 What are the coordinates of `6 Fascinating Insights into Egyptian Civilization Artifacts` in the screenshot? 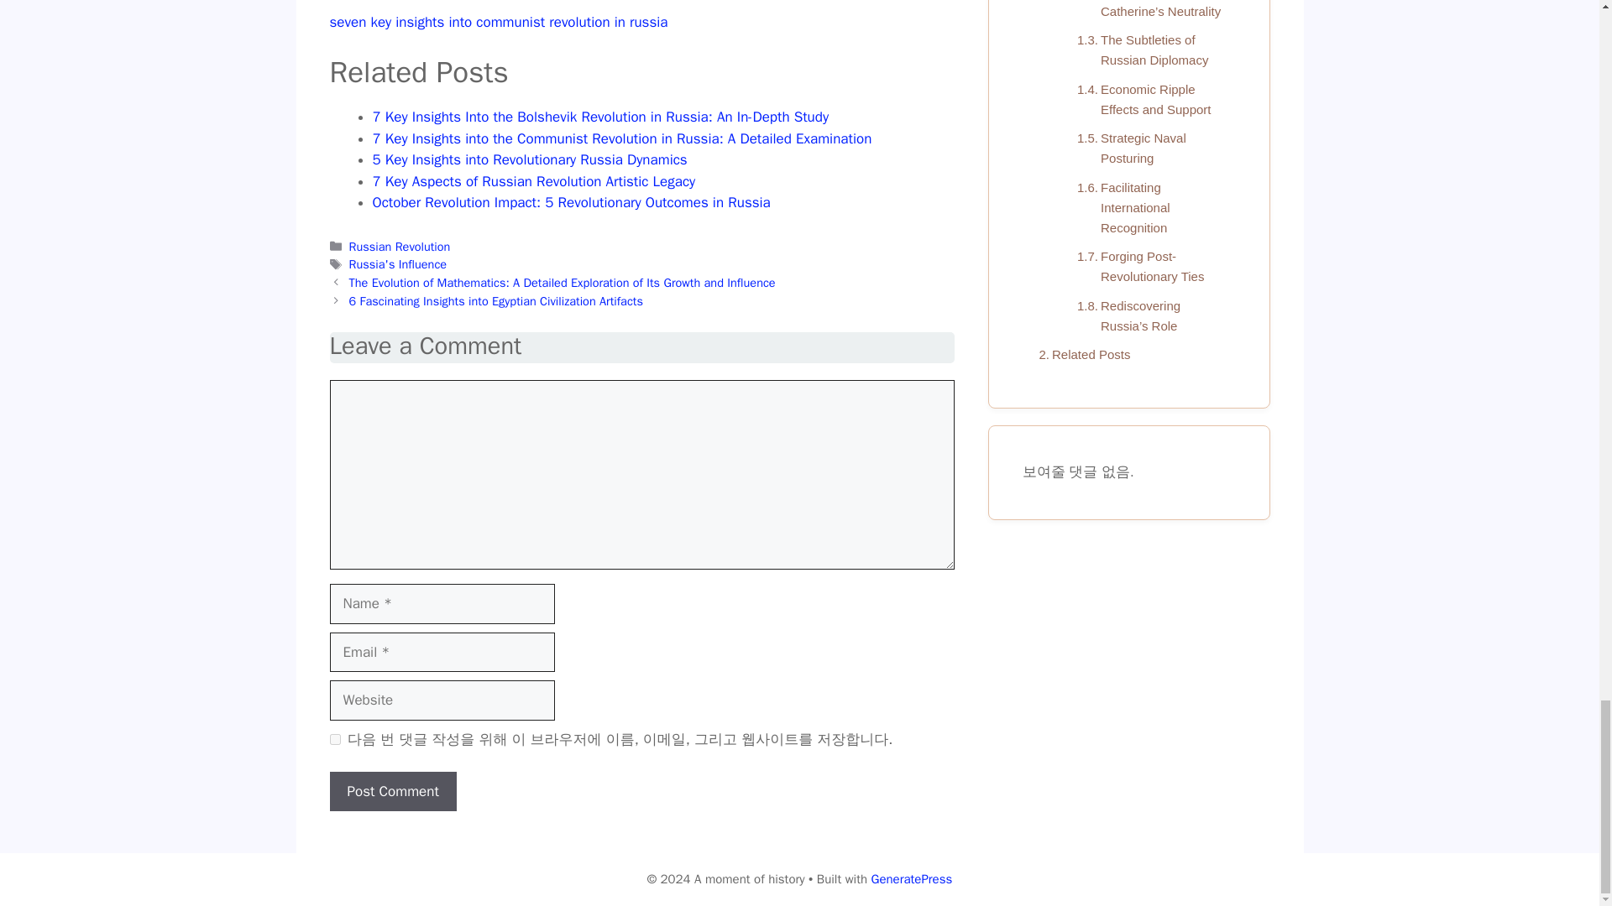 It's located at (496, 300).